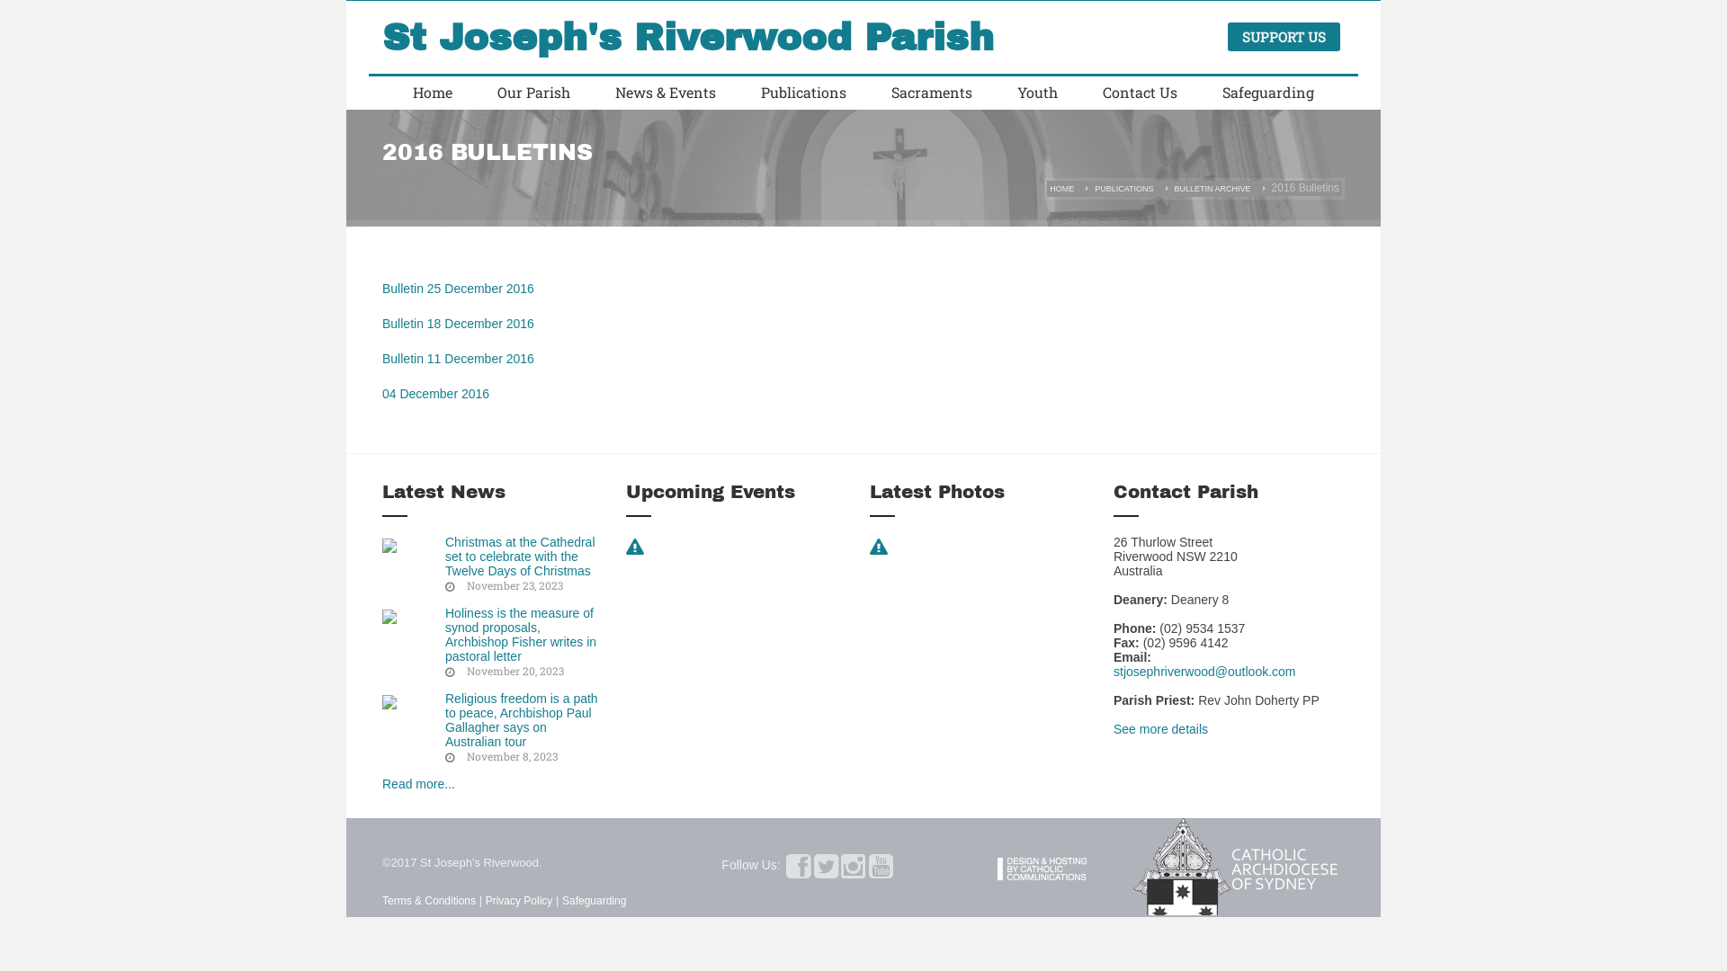 The width and height of the screenshot is (1727, 971). Describe the element at coordinates (429, 901) in the screenshot. I see `Terms & Conditions` at that location.